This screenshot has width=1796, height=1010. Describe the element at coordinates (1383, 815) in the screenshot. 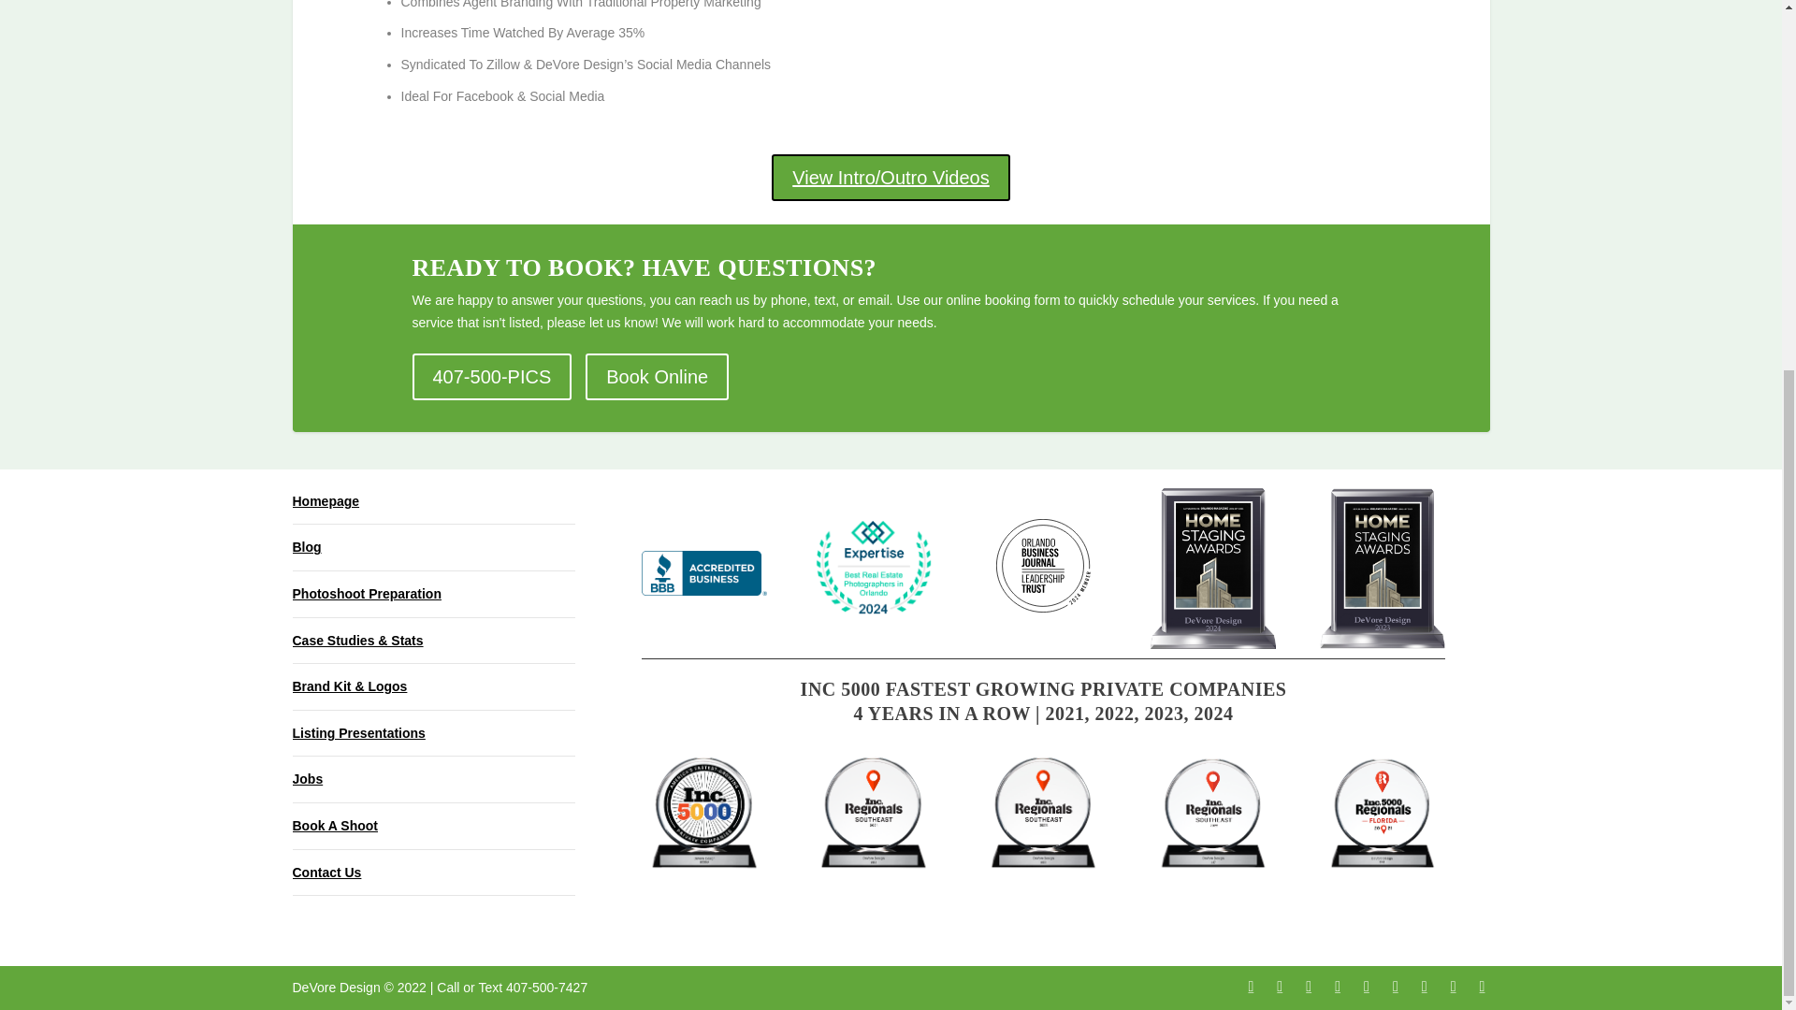

I see `Award 2021` at that location.